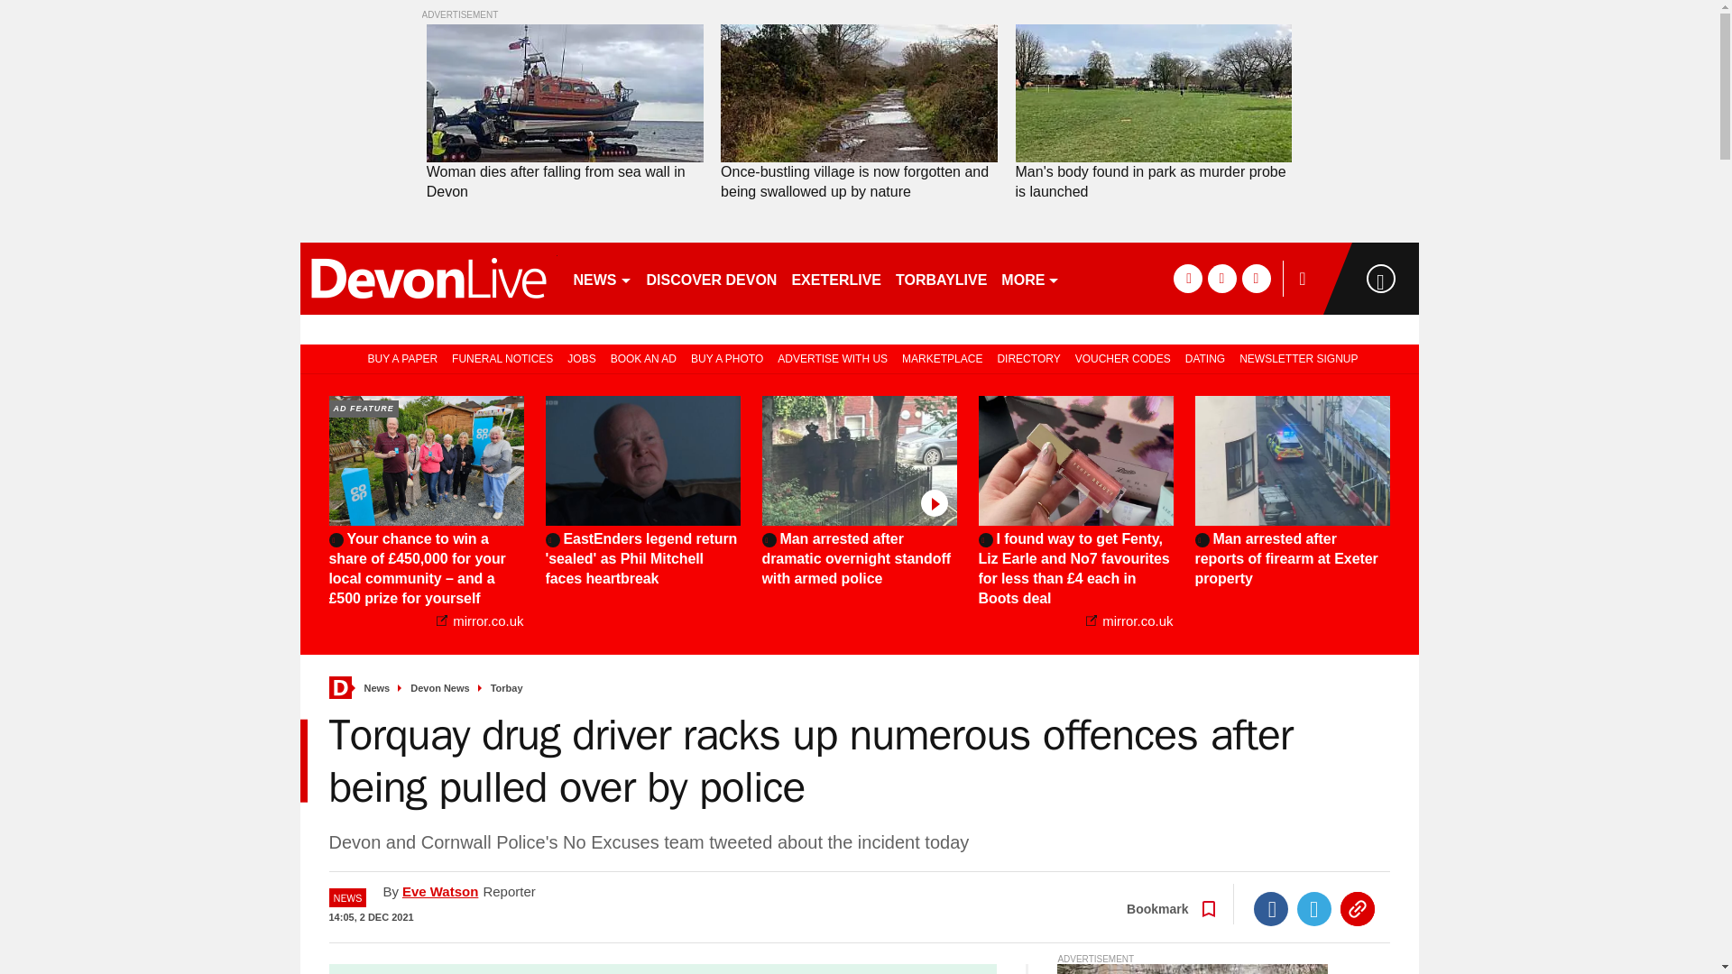  Describe the element at coordinates (1314, 909) in the screenshot. I see `Twitter` at that location.